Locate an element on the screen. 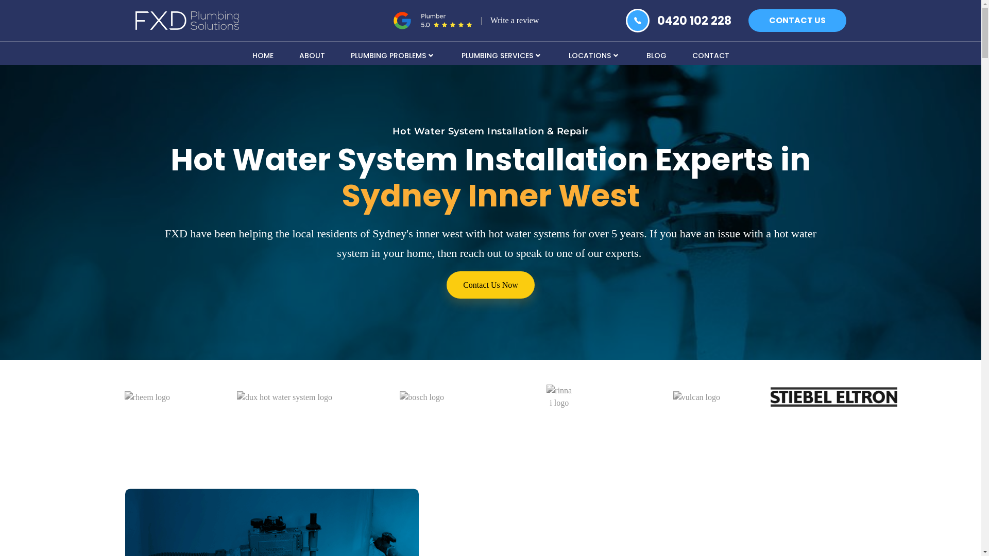 The width and height of the screenshot is (989, 556). BLOG is located at coordinates (656, 55).